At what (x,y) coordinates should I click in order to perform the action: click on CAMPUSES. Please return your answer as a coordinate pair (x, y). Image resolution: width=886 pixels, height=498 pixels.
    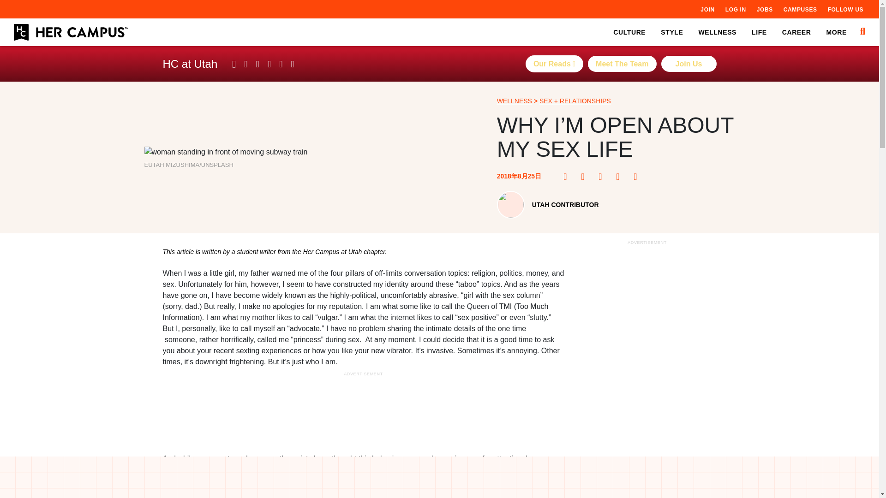
    Looking at the image, I should click on (800, 9).